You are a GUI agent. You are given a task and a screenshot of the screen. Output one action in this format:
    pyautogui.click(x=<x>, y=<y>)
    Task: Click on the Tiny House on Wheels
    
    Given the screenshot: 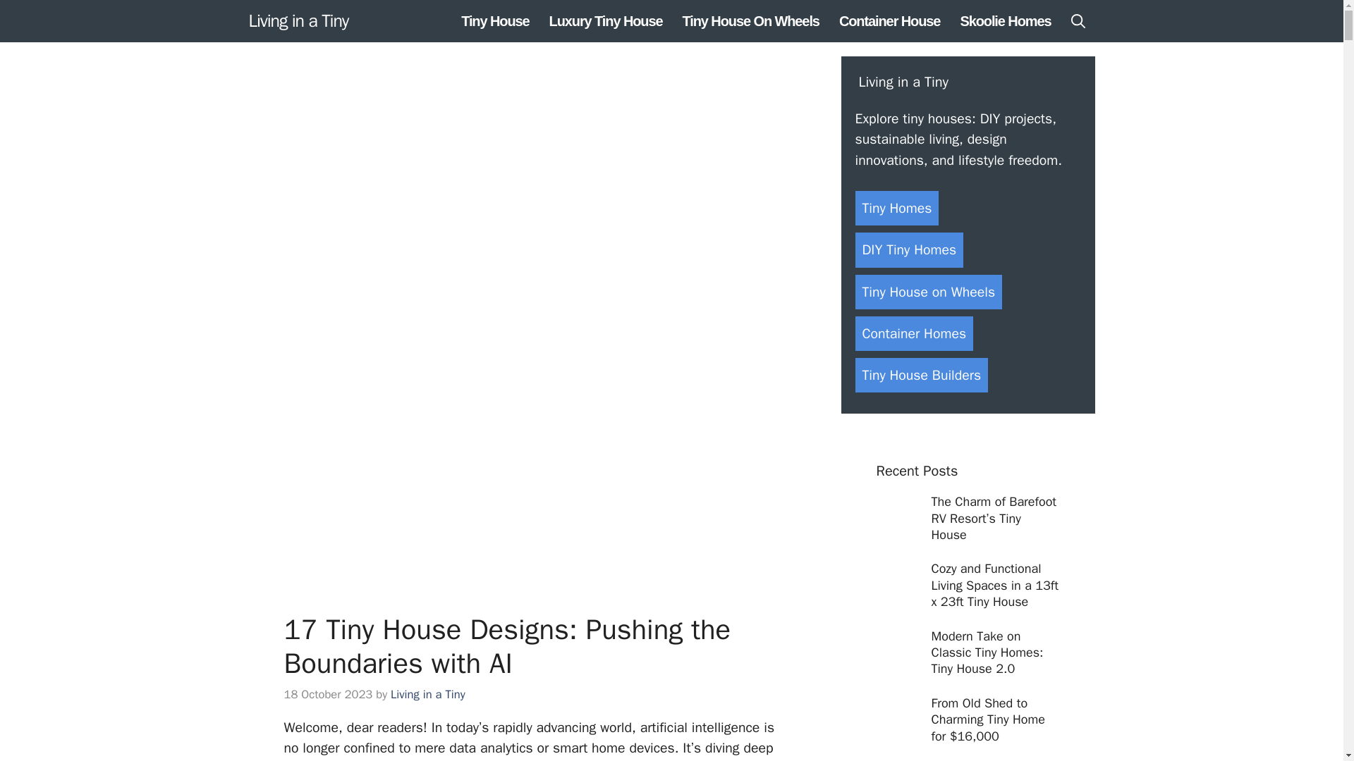 What is the action you would take?
    pyautogui.click(x=928, y=292)
    